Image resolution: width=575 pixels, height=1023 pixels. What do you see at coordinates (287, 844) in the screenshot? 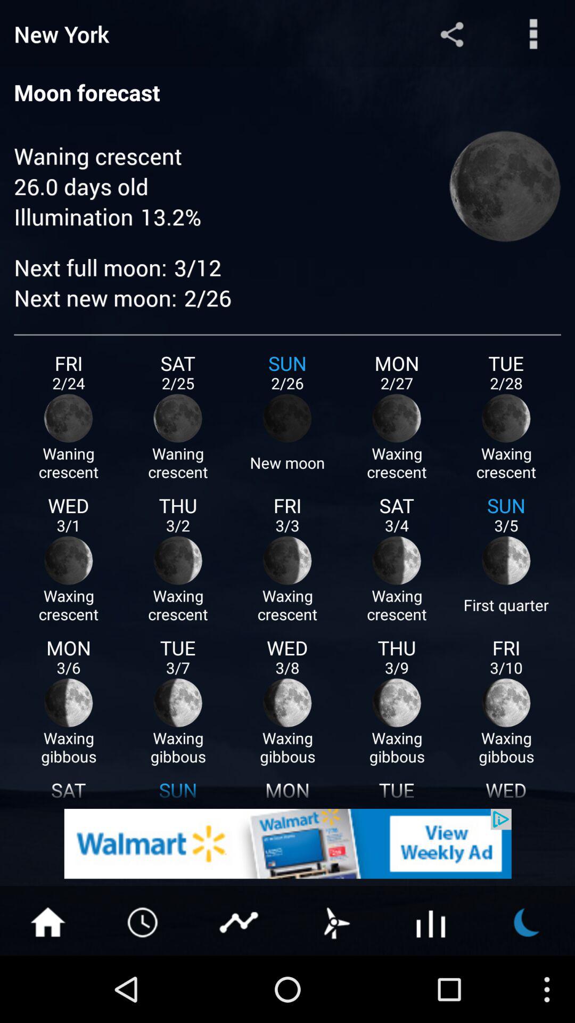
I see `details about advertisement` at bounding box center [287, 844].